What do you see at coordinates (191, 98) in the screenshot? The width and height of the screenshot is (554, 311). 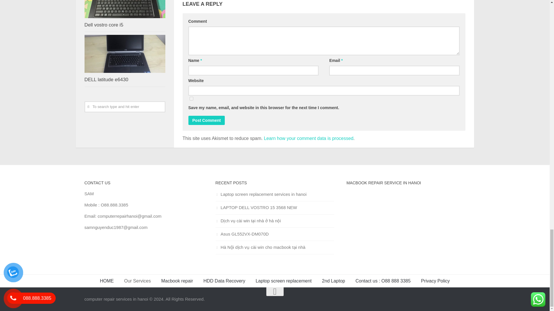 I see `yes` at bounding box center [191, 98].